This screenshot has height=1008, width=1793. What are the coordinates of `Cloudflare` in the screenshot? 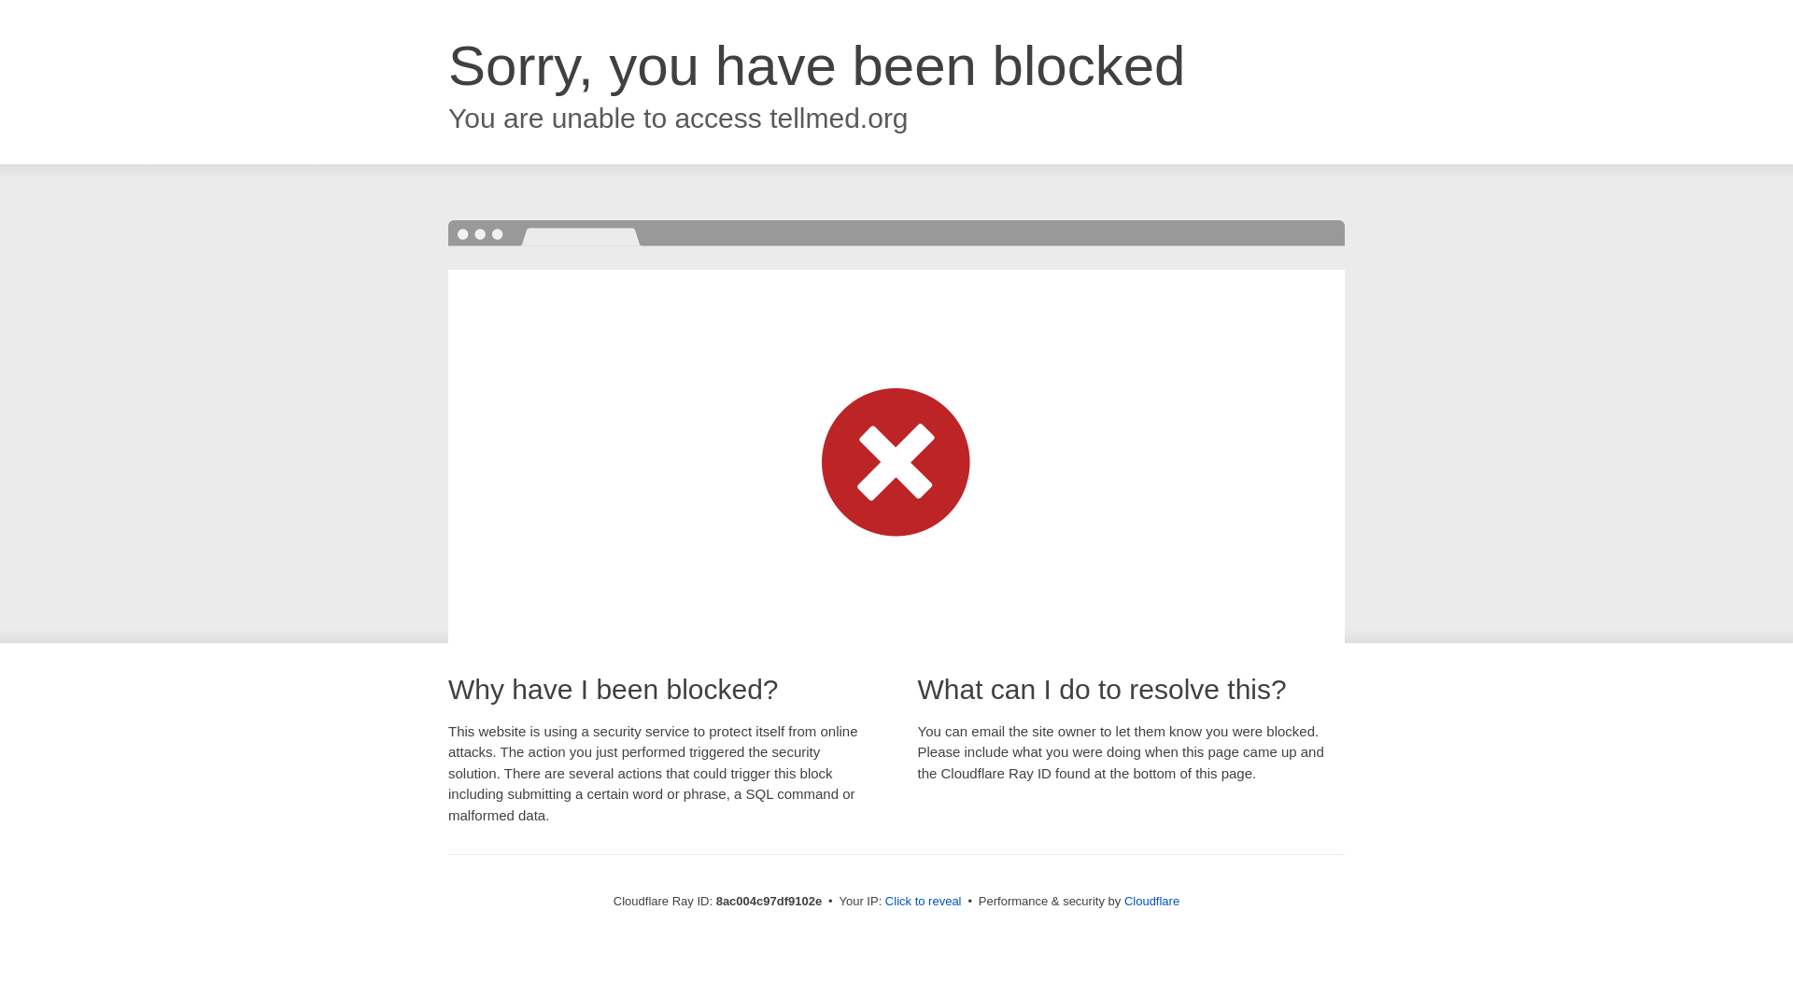 It's located at (1151, 901).